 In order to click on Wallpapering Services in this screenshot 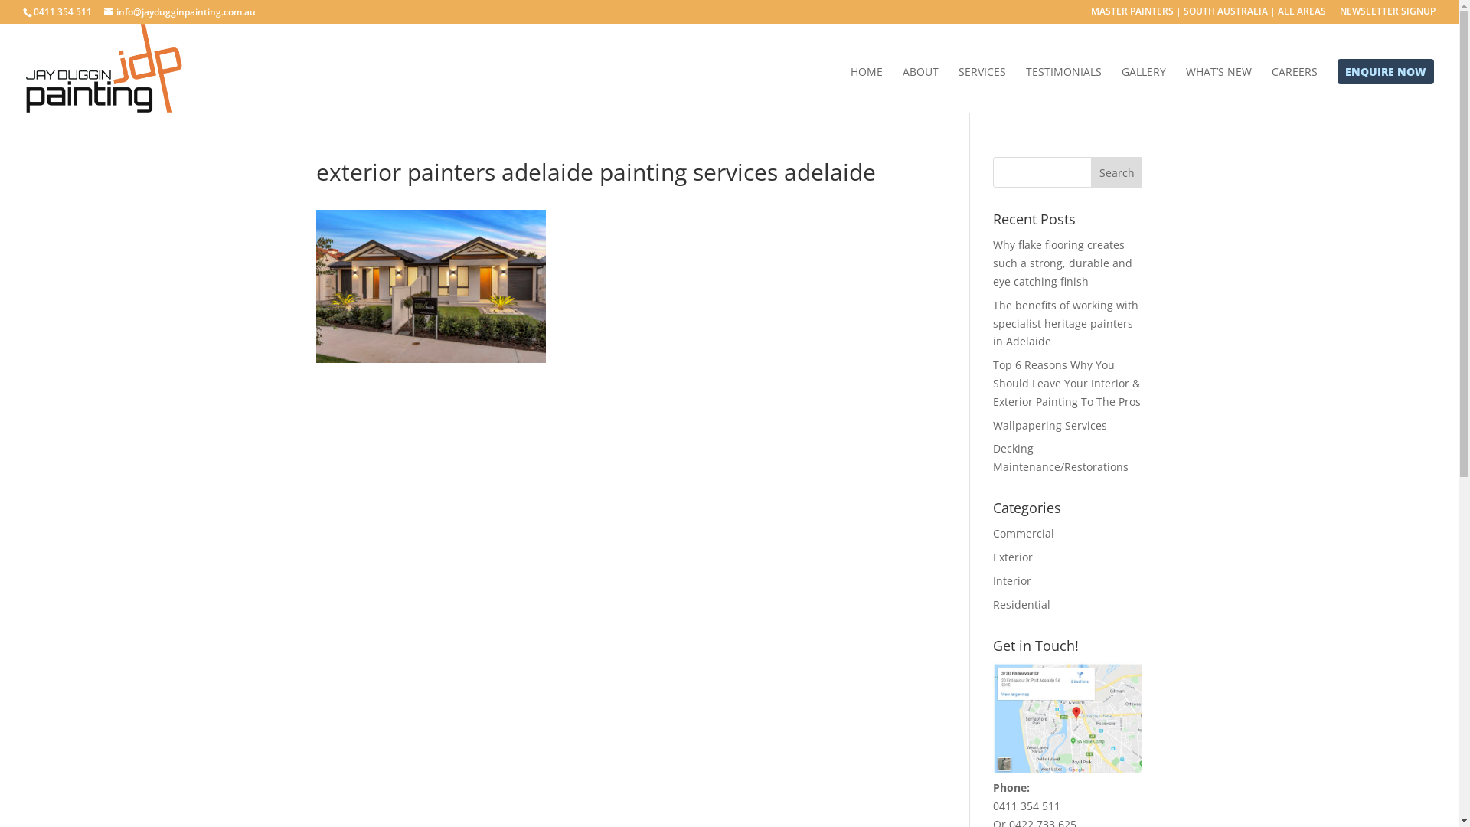, I will do `click(1050, 426)`.